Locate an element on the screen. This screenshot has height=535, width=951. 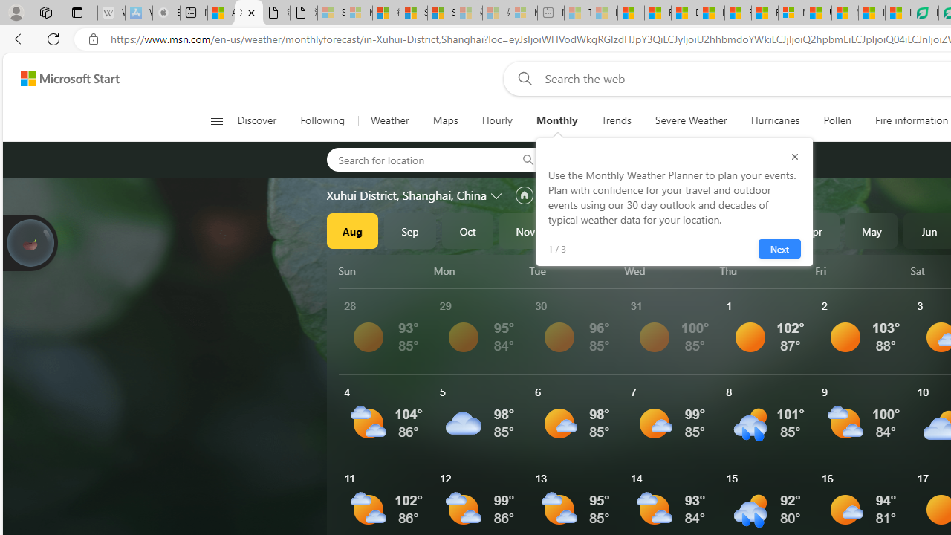
Sun is located at coordinates (383, 270).